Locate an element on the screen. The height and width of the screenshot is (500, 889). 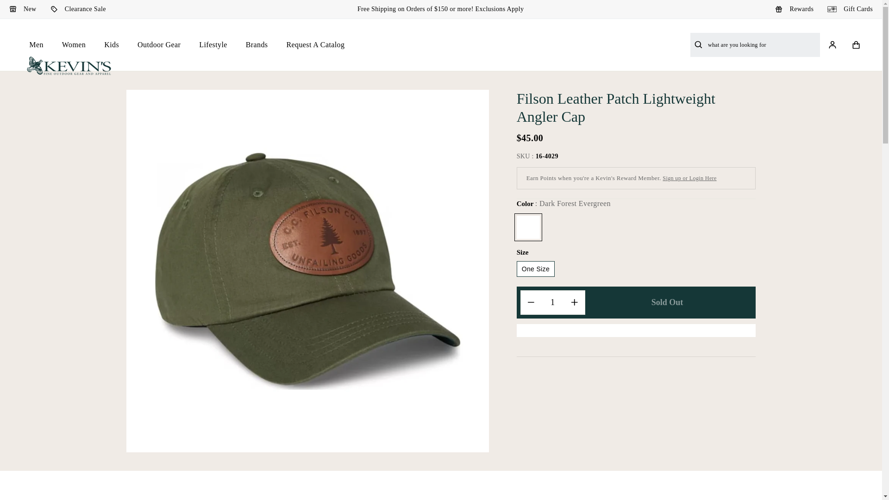
New is located at coordinates (22, 9).